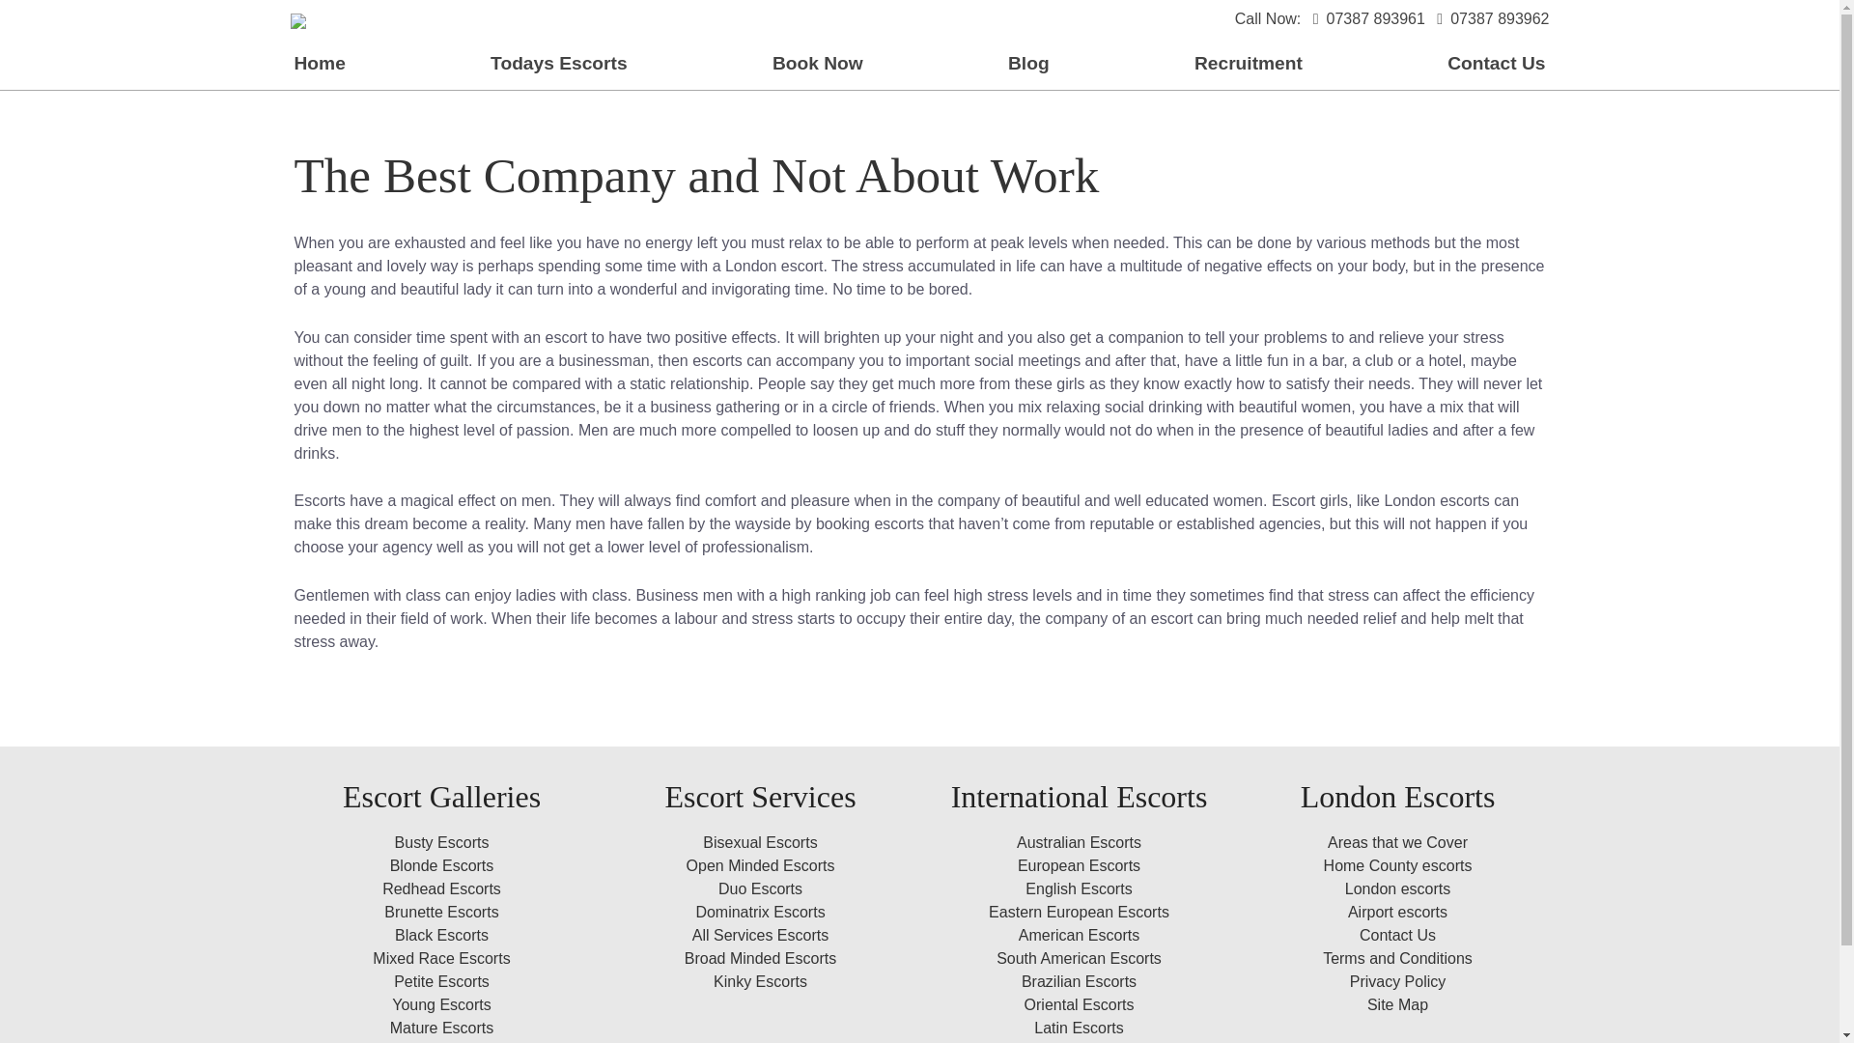 The height and width of the screenshot is (1043, 1854). What do you see at coordinates (761, 888) in the screenshot?
I see `Duo Escorts` at bounding box center [761, 888].